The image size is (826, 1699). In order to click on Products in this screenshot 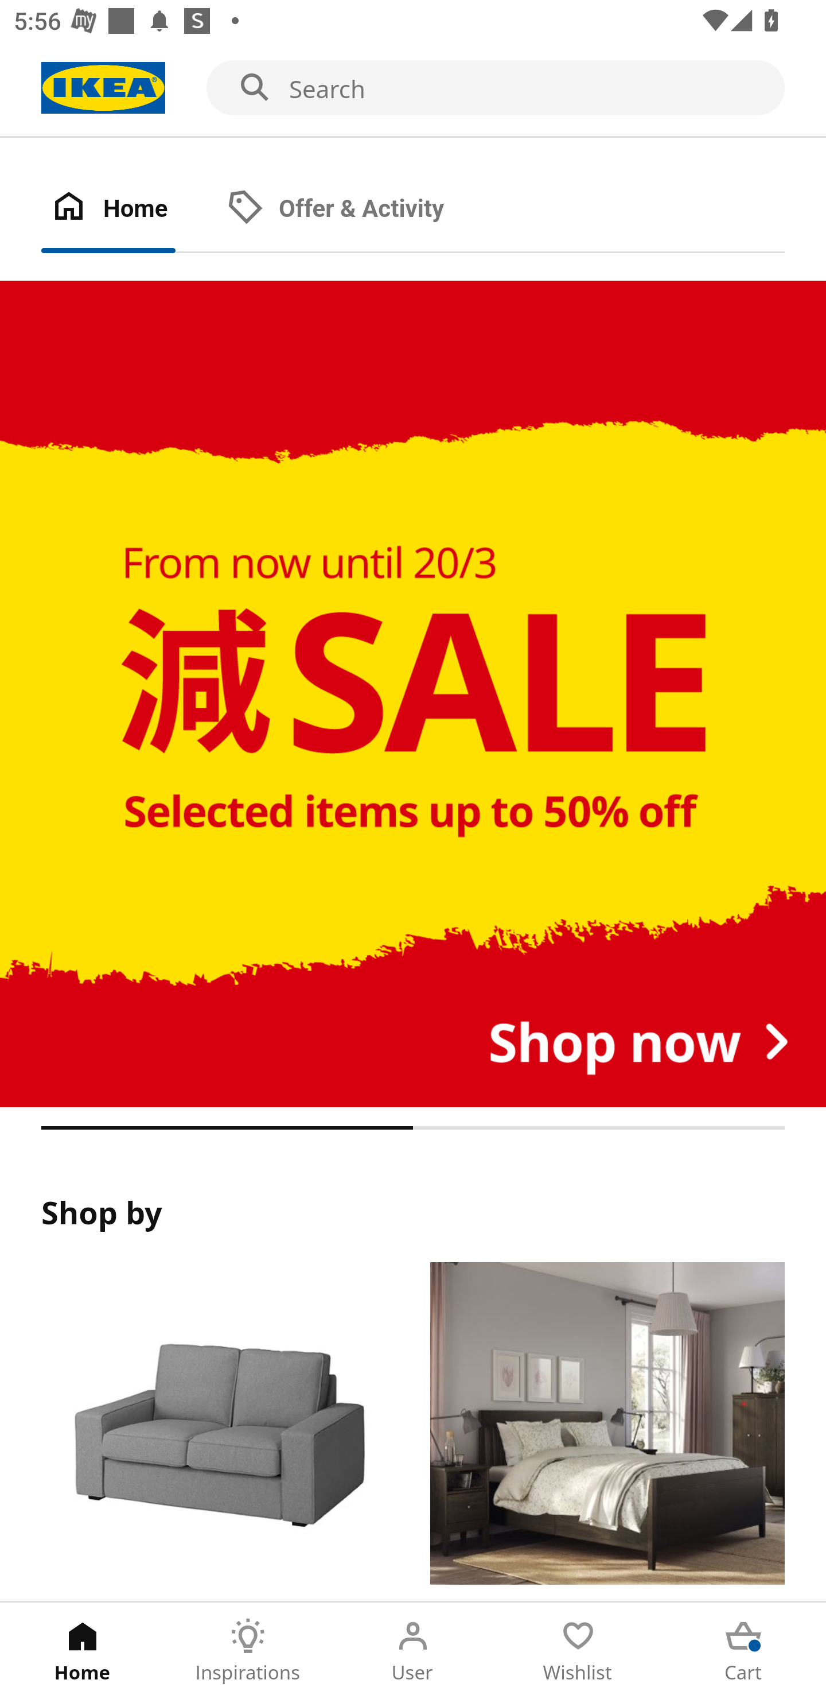, I will do `click(218, 1432)`.